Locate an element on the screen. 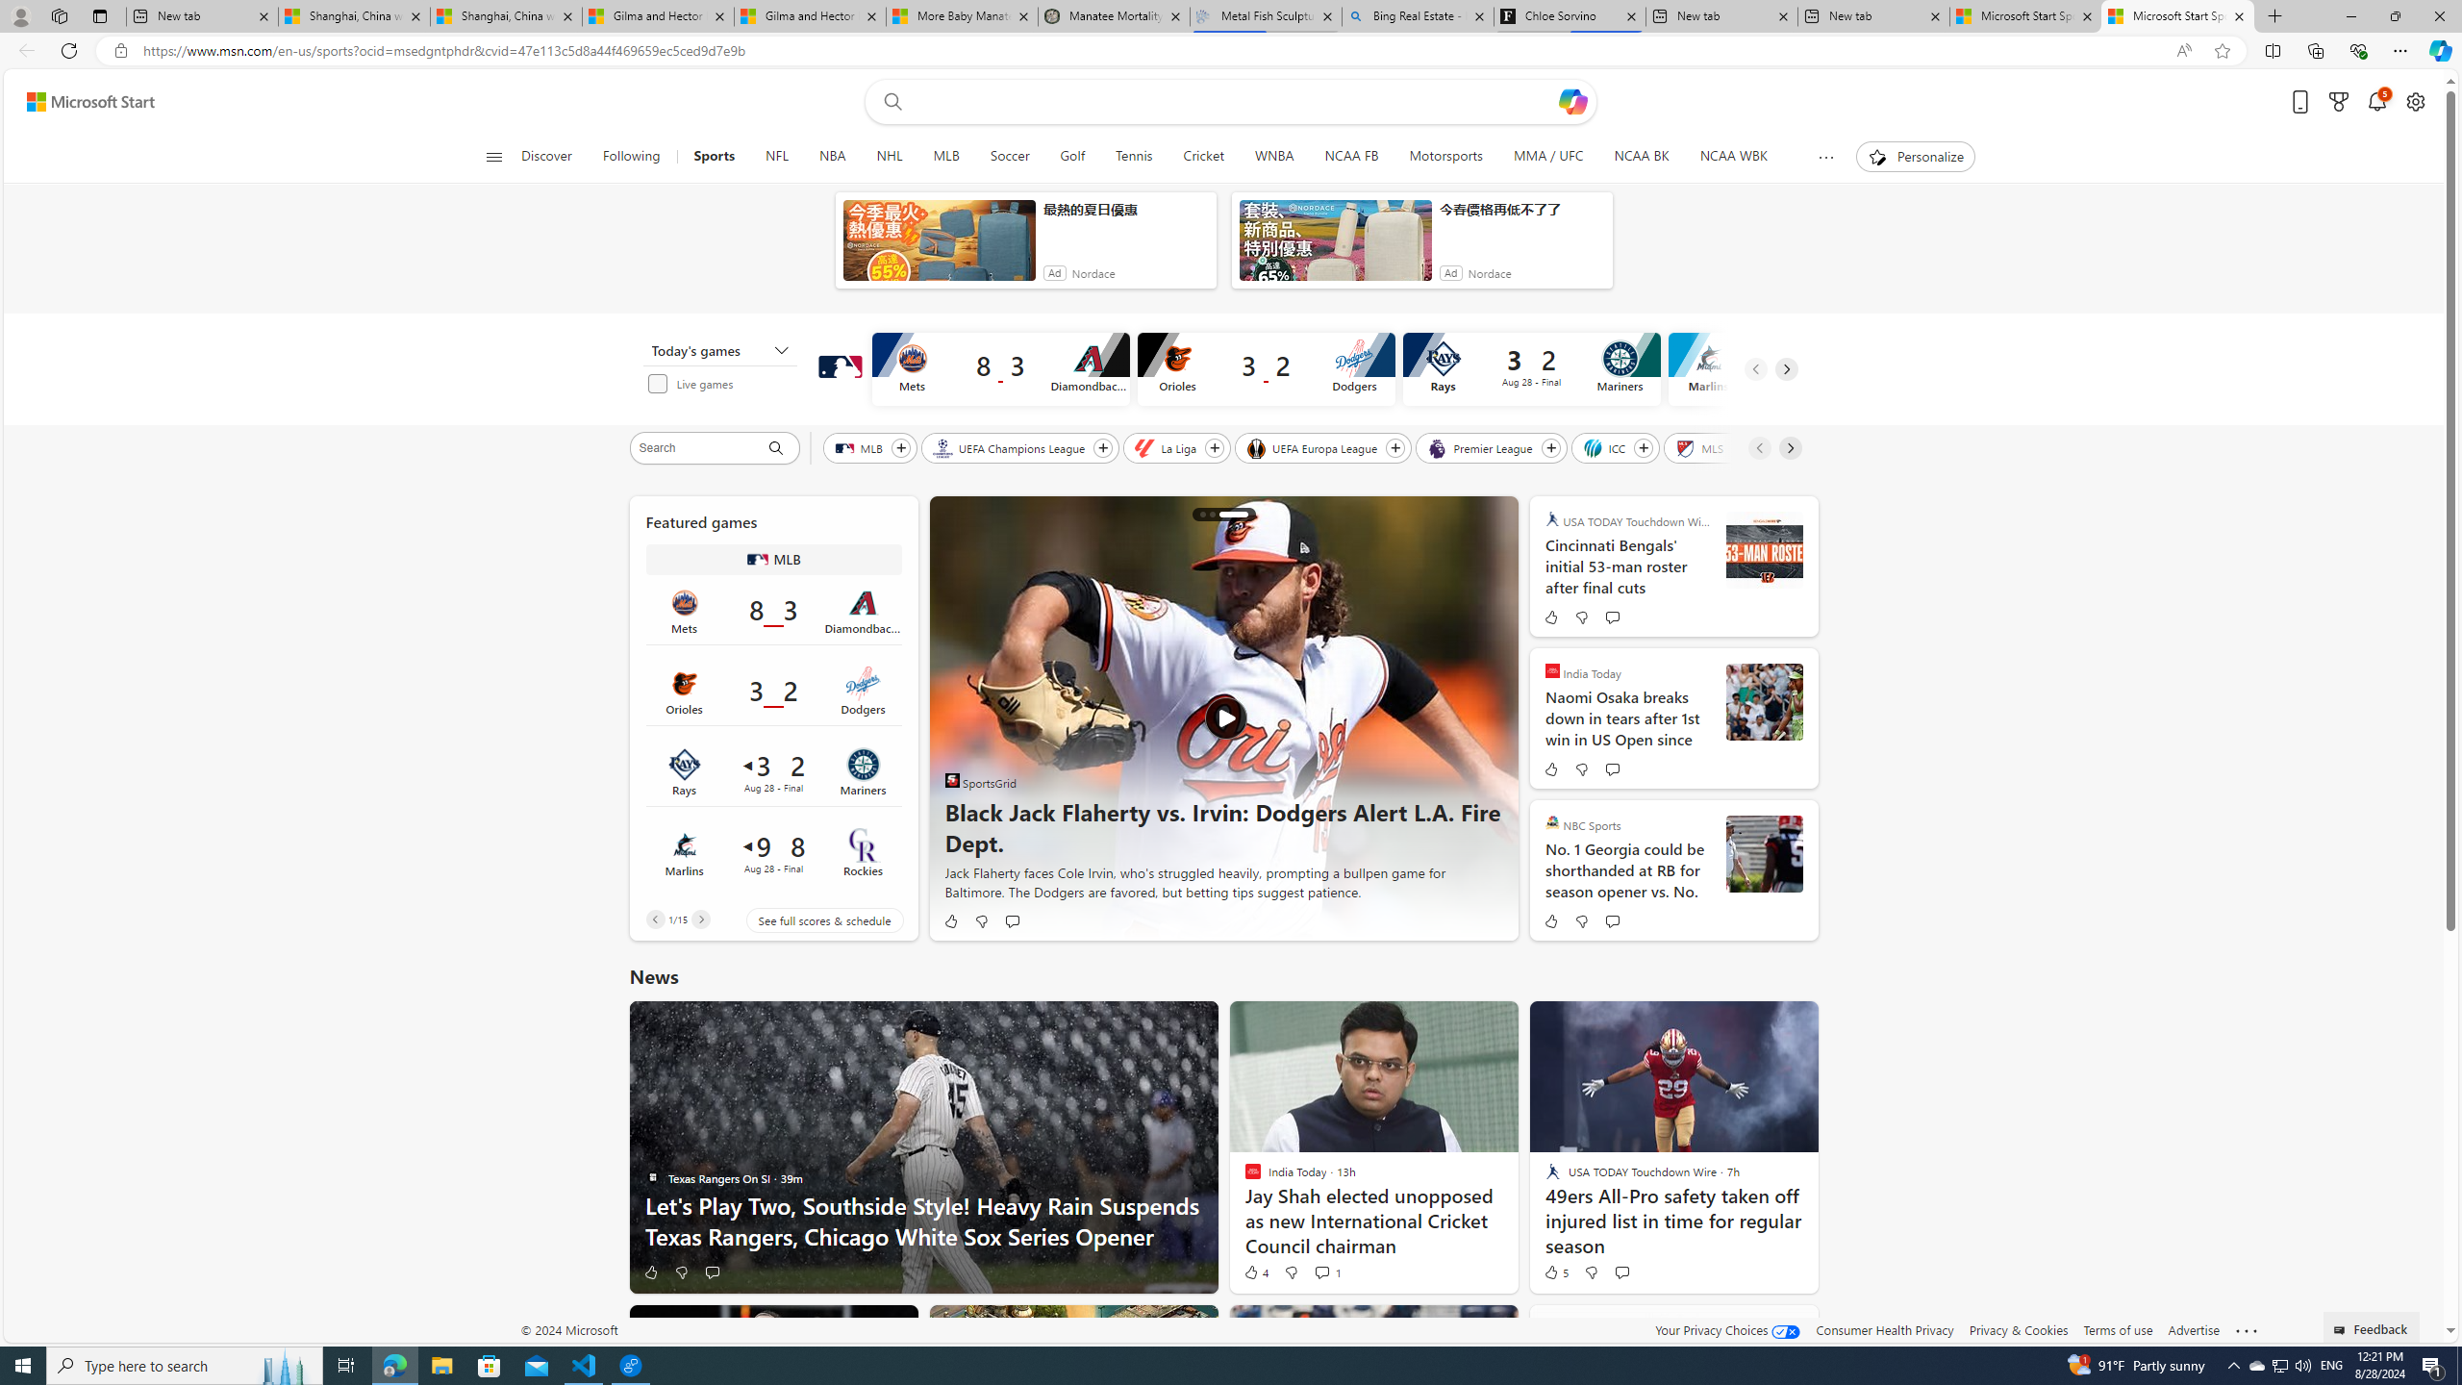  Orioles 3 vs Dodgers 2Time 10:10 AM  is located at coordinates (772, 692).